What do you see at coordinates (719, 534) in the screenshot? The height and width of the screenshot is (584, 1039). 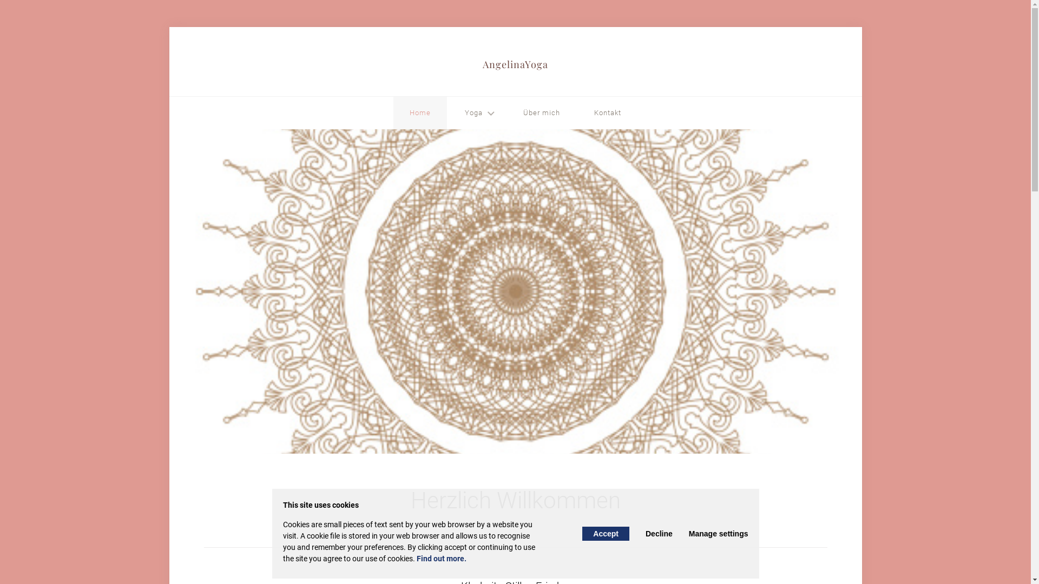 I see `Manage settings` at bounding box center [719, 534].